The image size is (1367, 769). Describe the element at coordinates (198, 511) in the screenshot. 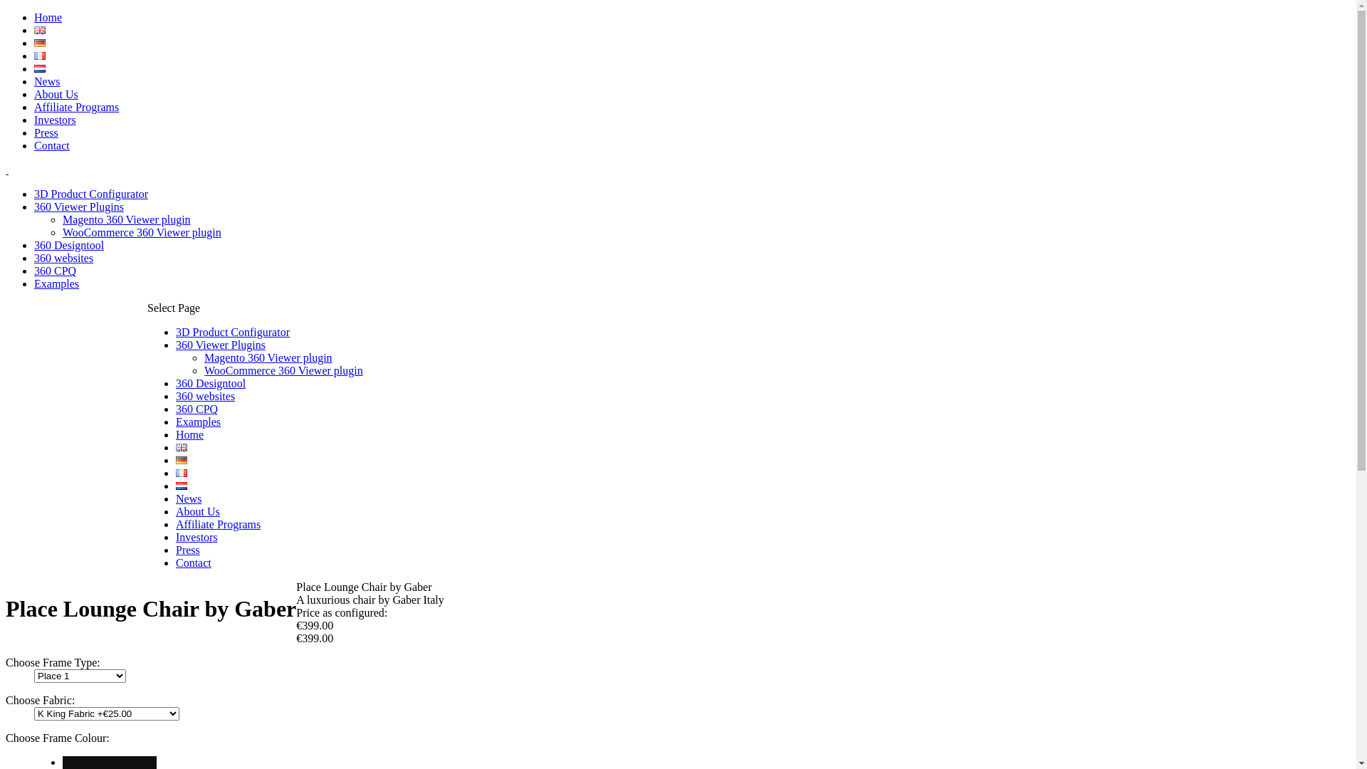

I see `About Us` at that location.